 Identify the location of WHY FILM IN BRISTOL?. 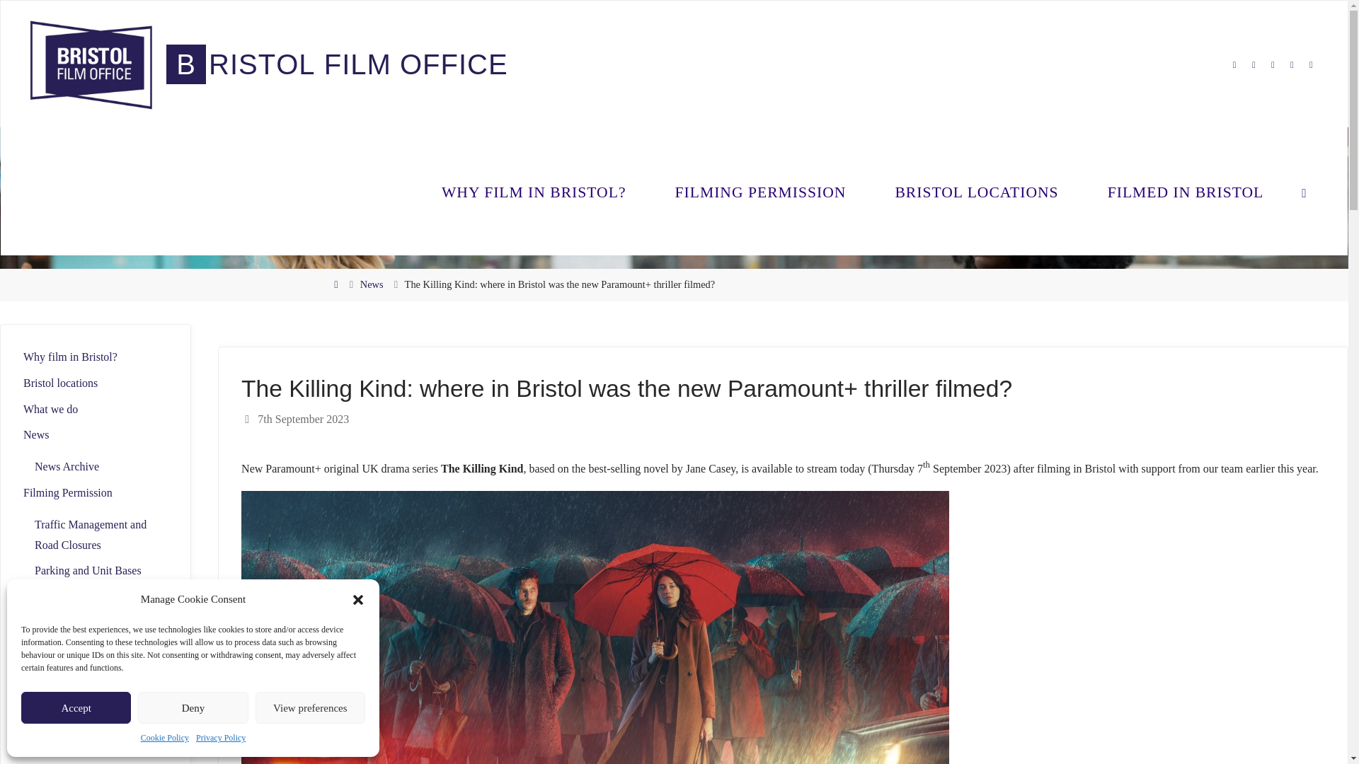
(534, 191).